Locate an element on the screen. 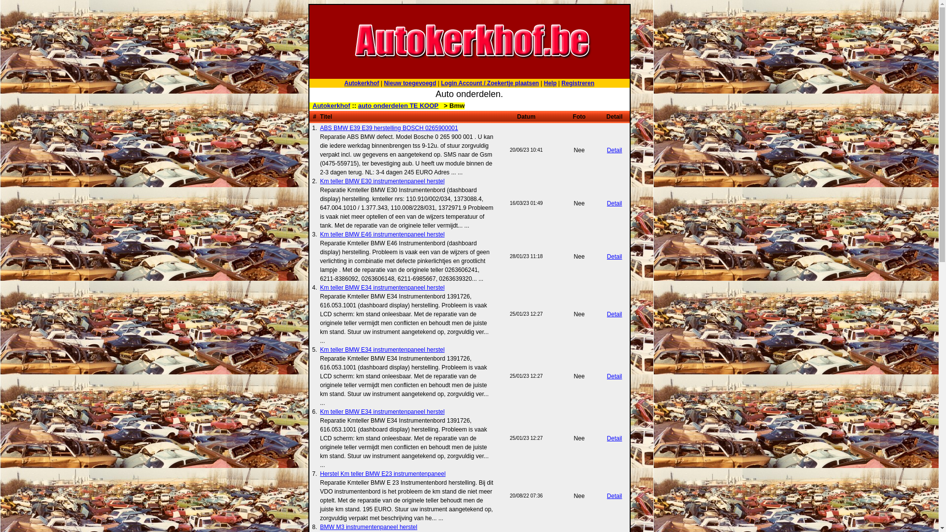 The width and height of the screenshot is (946, 532). Help is located at coordinates (550, 83).